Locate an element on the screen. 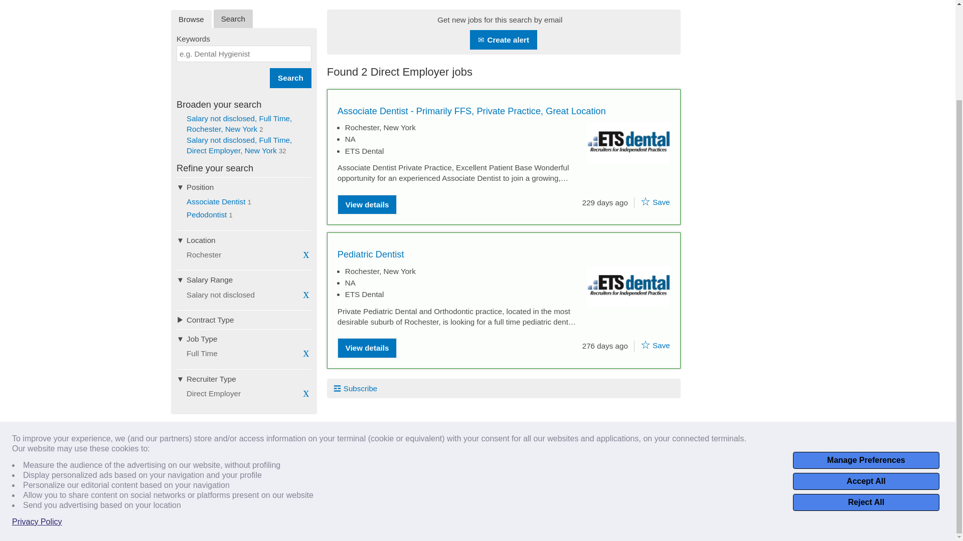  Remove selection is located at coordinates (306, 294).